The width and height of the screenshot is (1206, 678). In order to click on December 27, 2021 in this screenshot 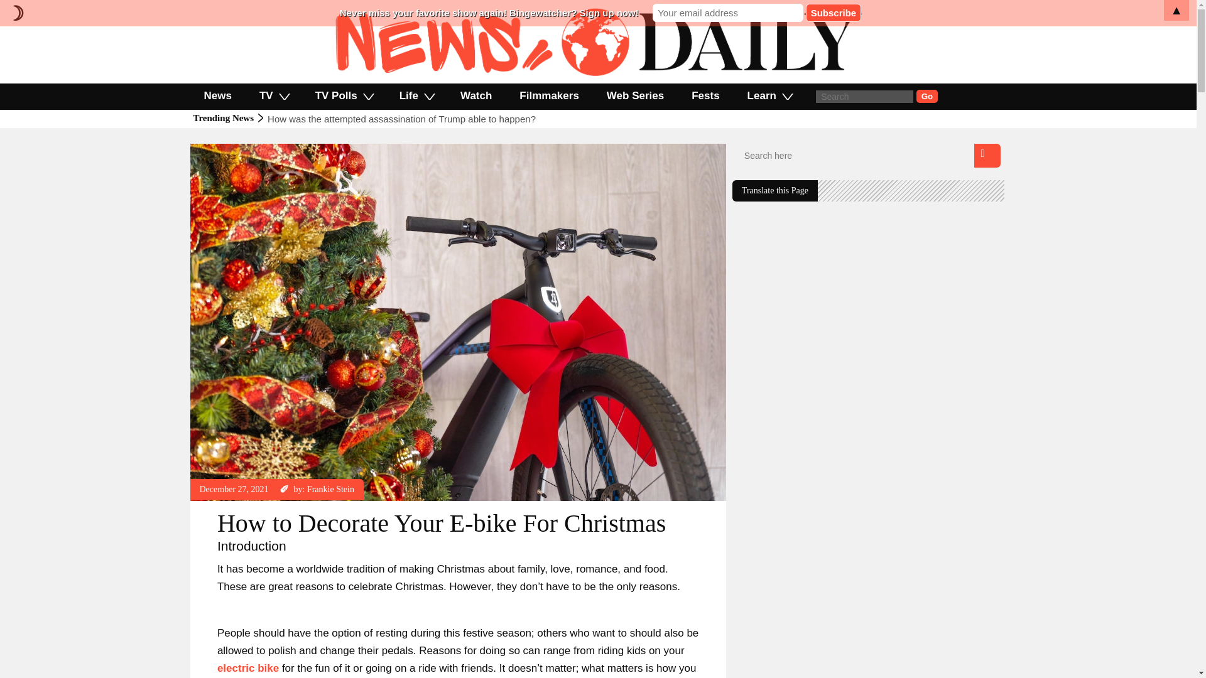, I will do `click(234, 490)`.